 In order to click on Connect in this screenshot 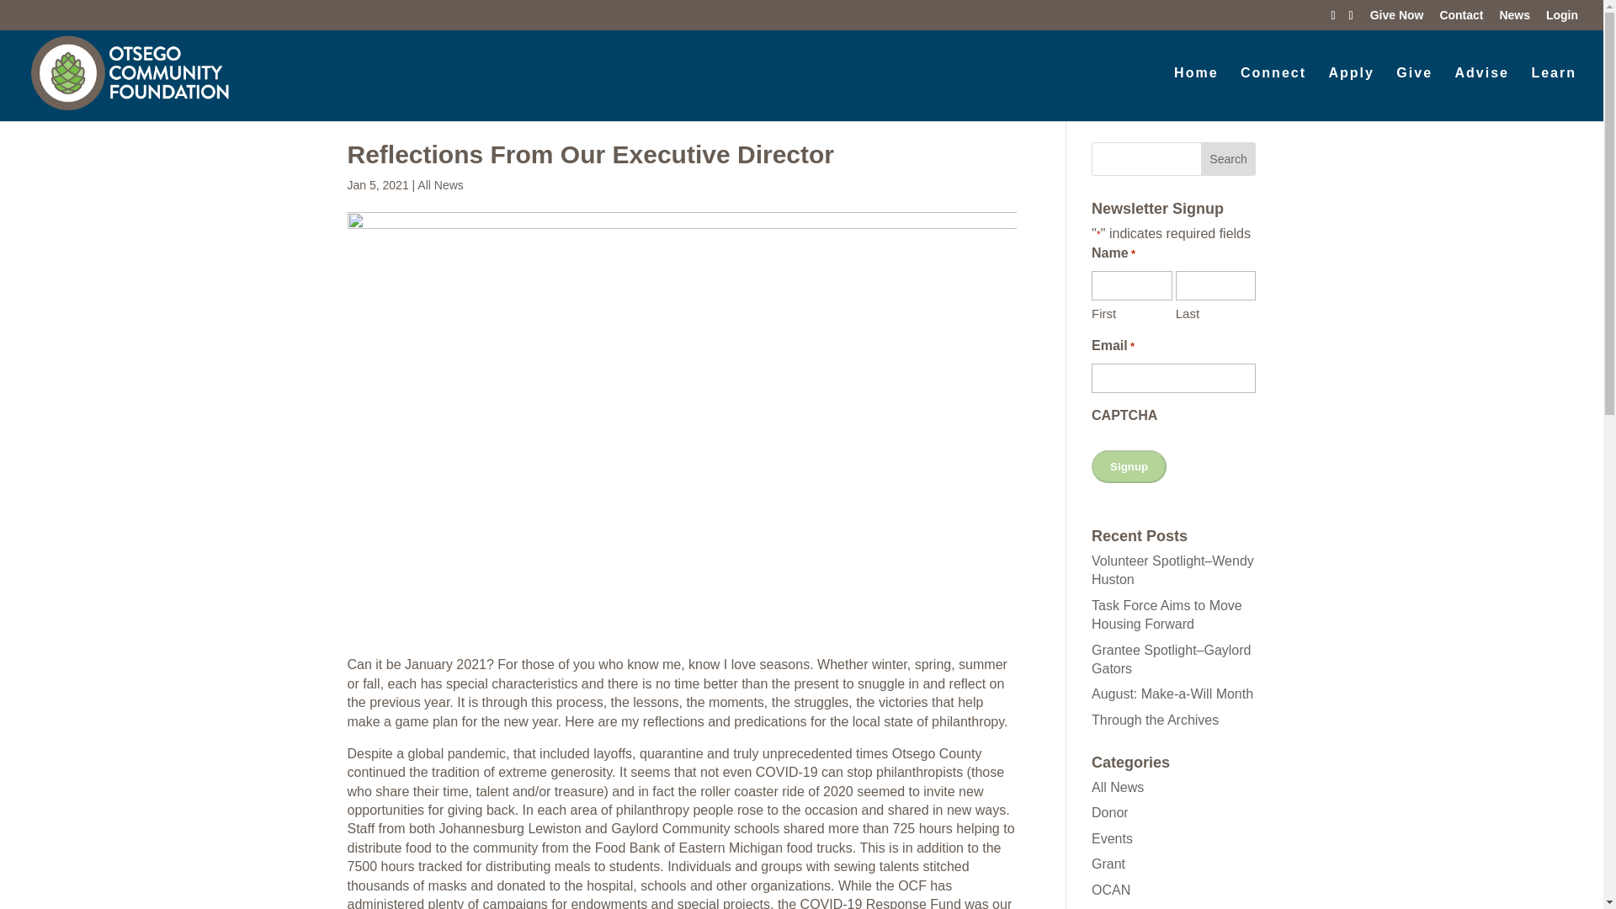, I will do `click(1273, 88)`.